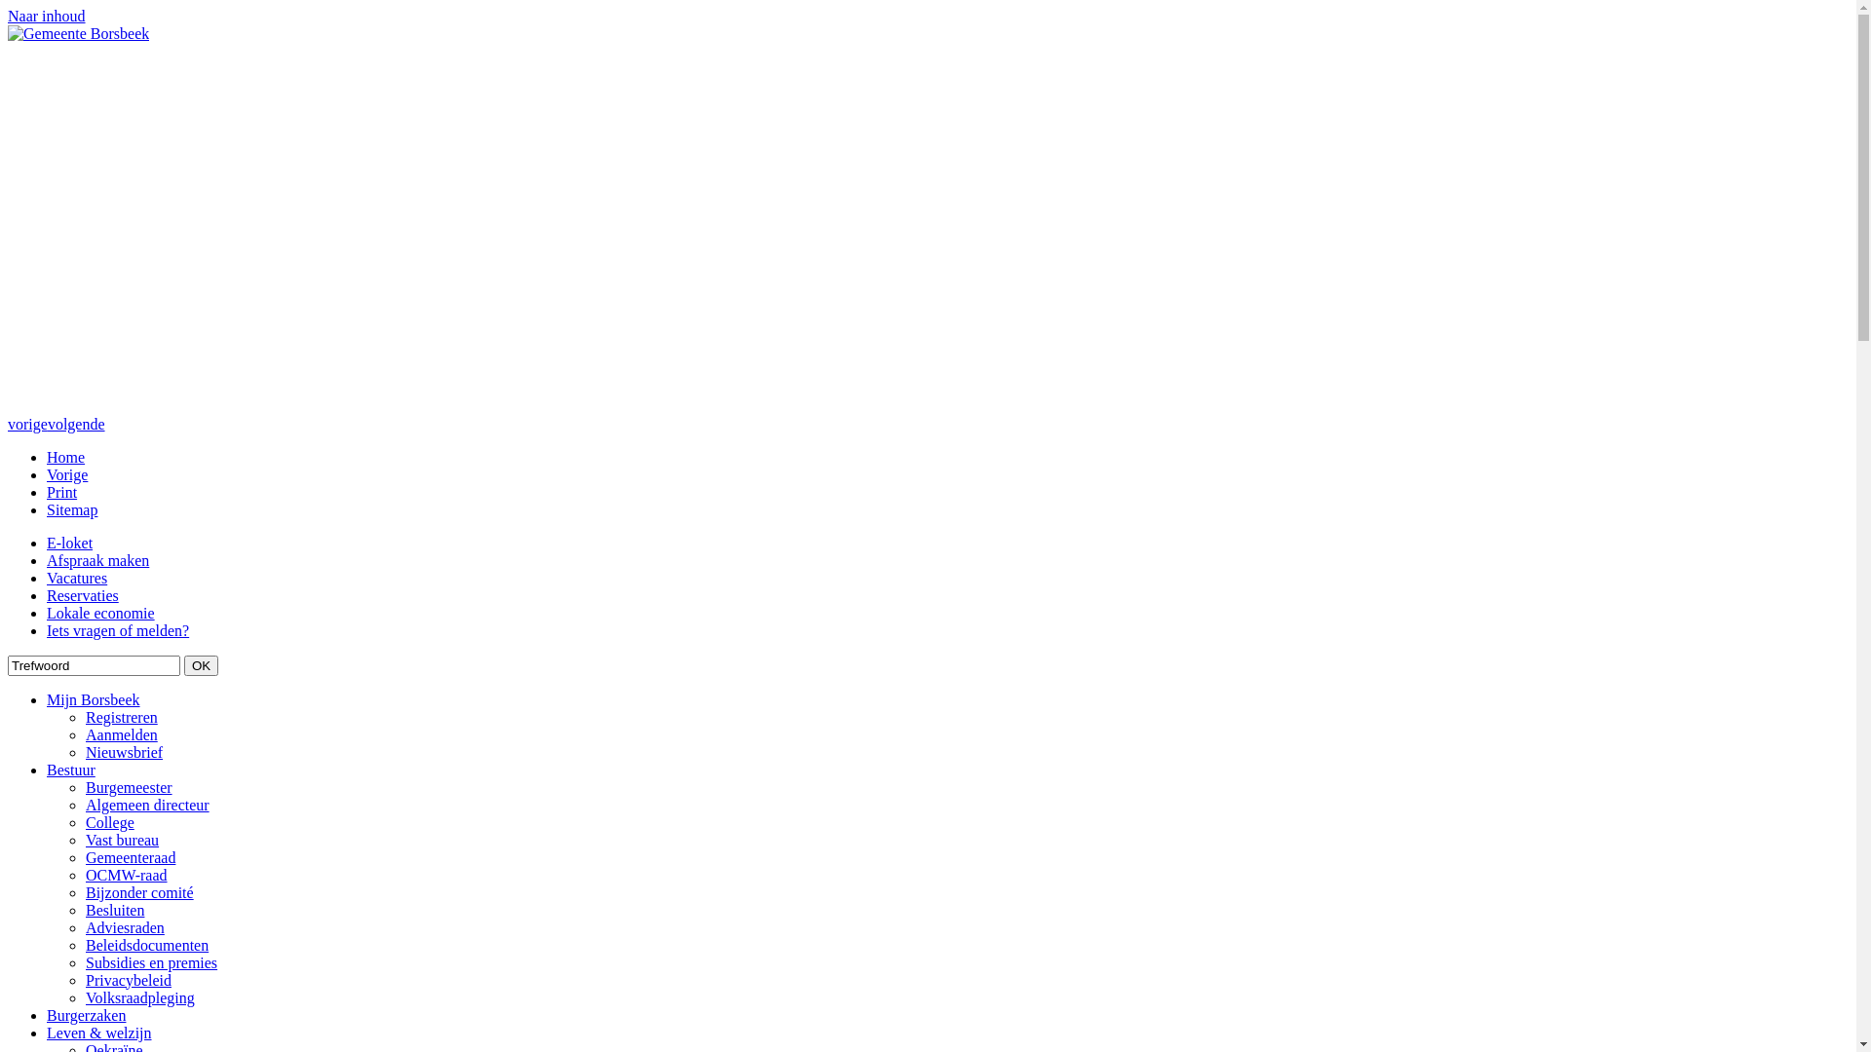 The image size is (1871, 1052). Describe the element at coordinates (122, 717) in the screenshot. I see `Registreren` at that location.